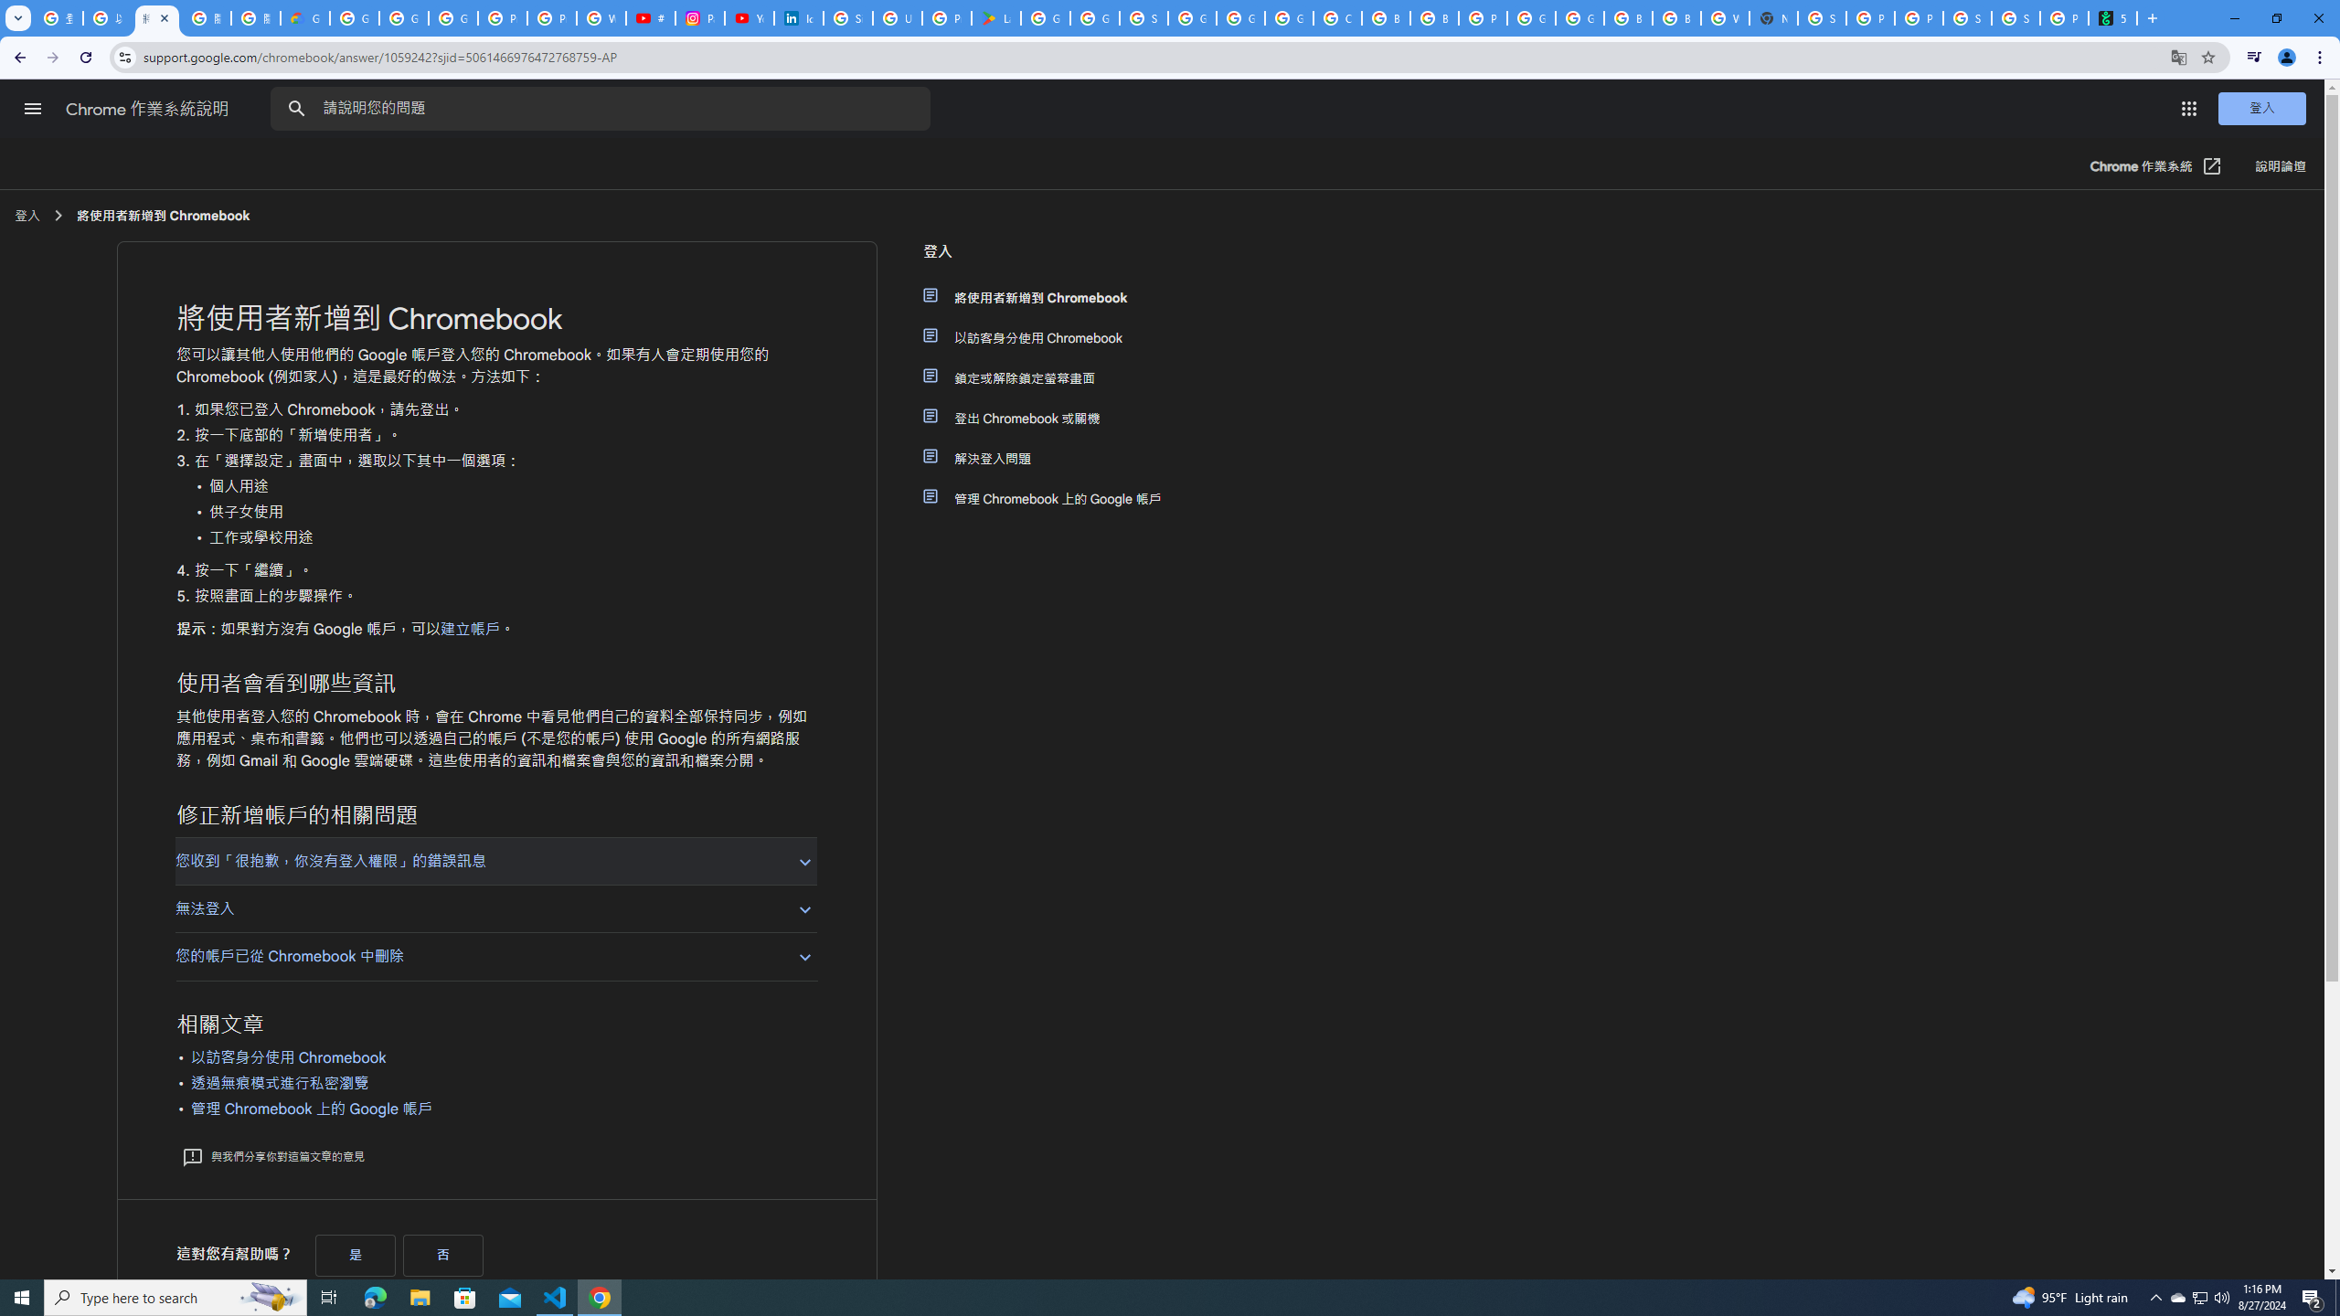 The image size is (2340, 1316). I want to click on Google Cloud Platform, so click(1579, 18).